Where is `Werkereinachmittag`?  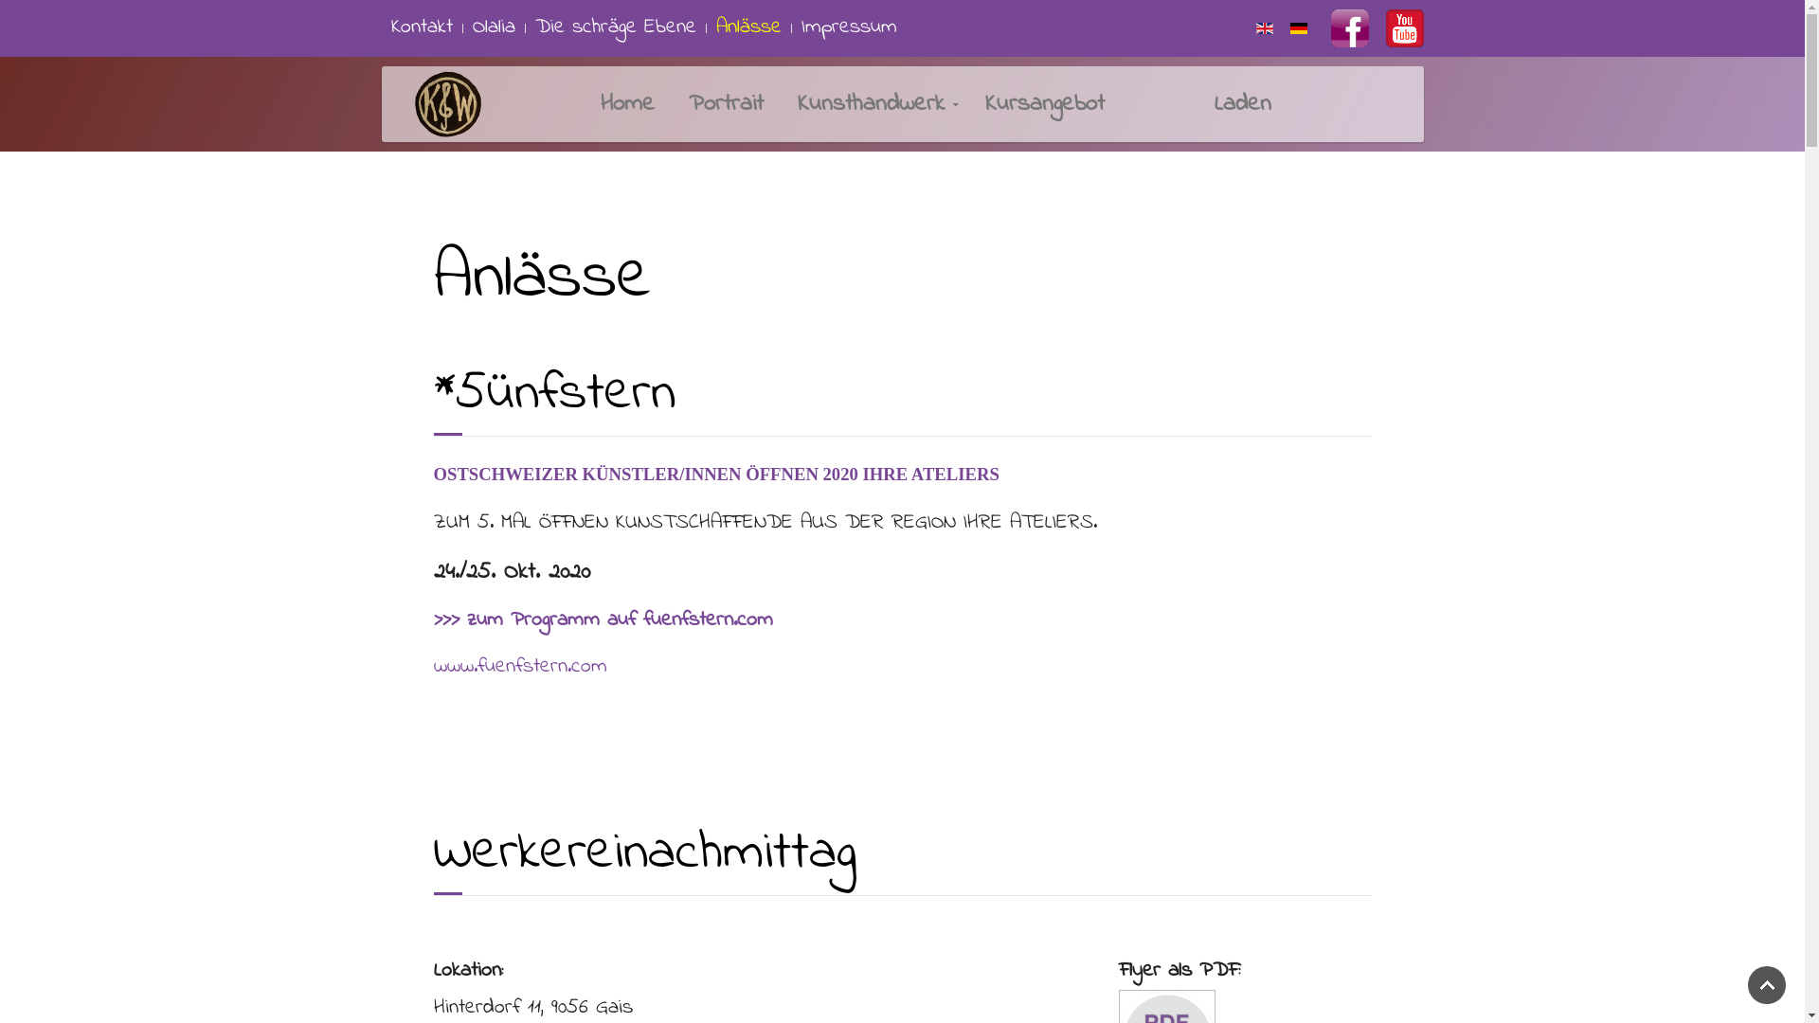 Werkereinachmittag is located at coordinates (645, 854).